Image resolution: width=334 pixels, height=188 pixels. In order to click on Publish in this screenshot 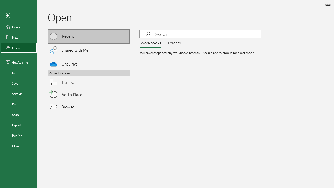, I will do `click(19, 135)`.